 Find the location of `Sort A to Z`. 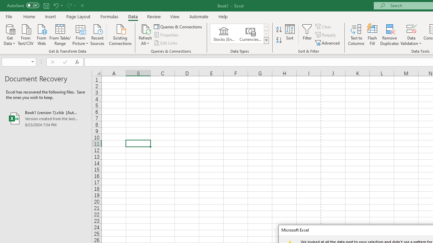

Sort A to Z is located at coordinates (279, 30).